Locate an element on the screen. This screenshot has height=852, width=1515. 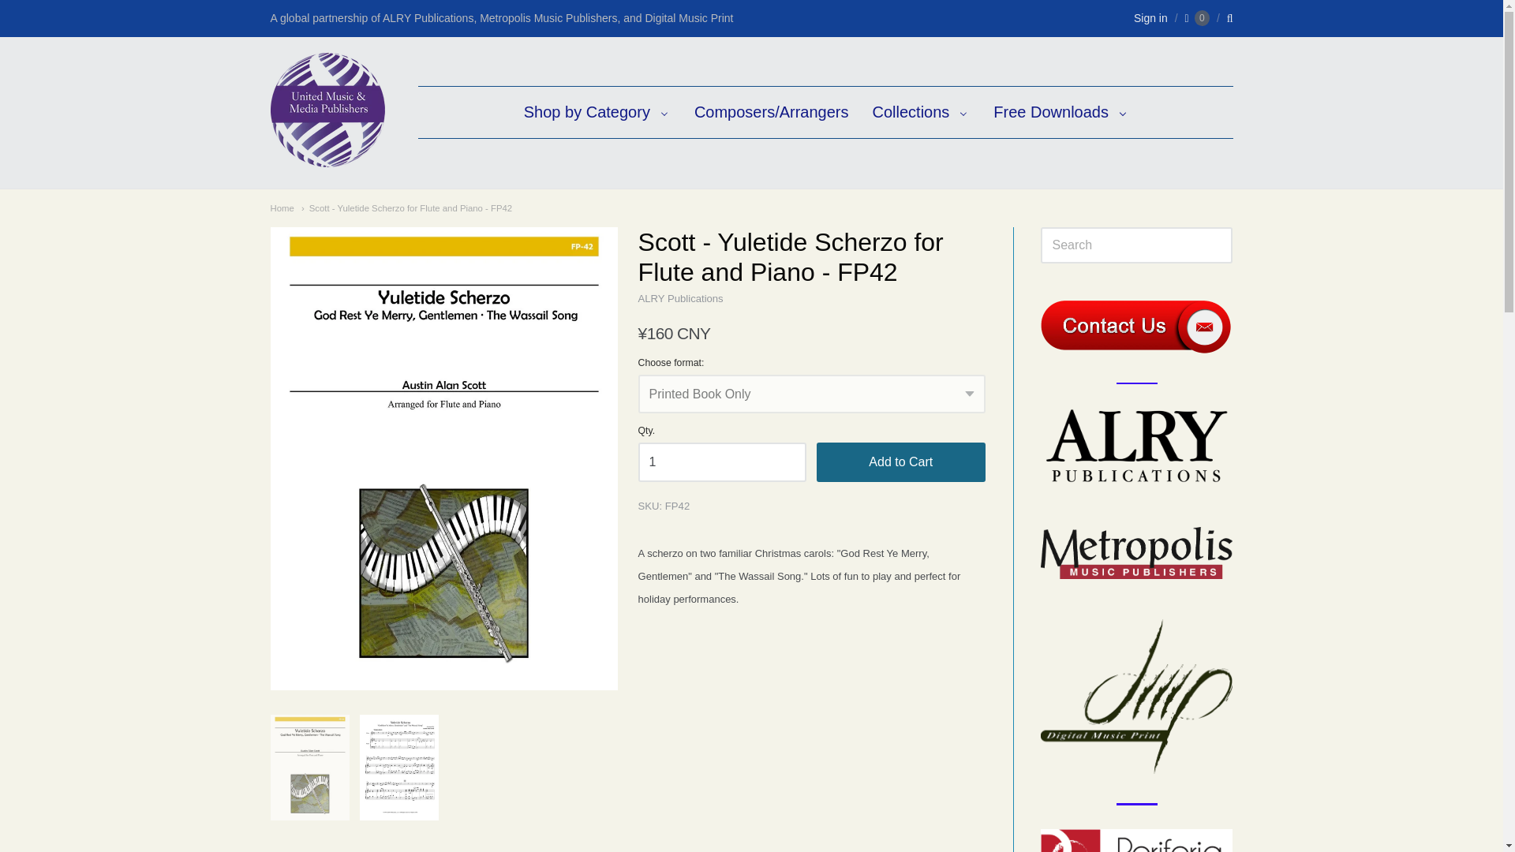
Shop by Category is located at coordinates (597, 112).